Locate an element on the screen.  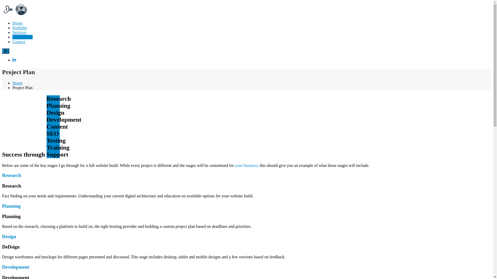
Home is located at coordinates (18, 83).